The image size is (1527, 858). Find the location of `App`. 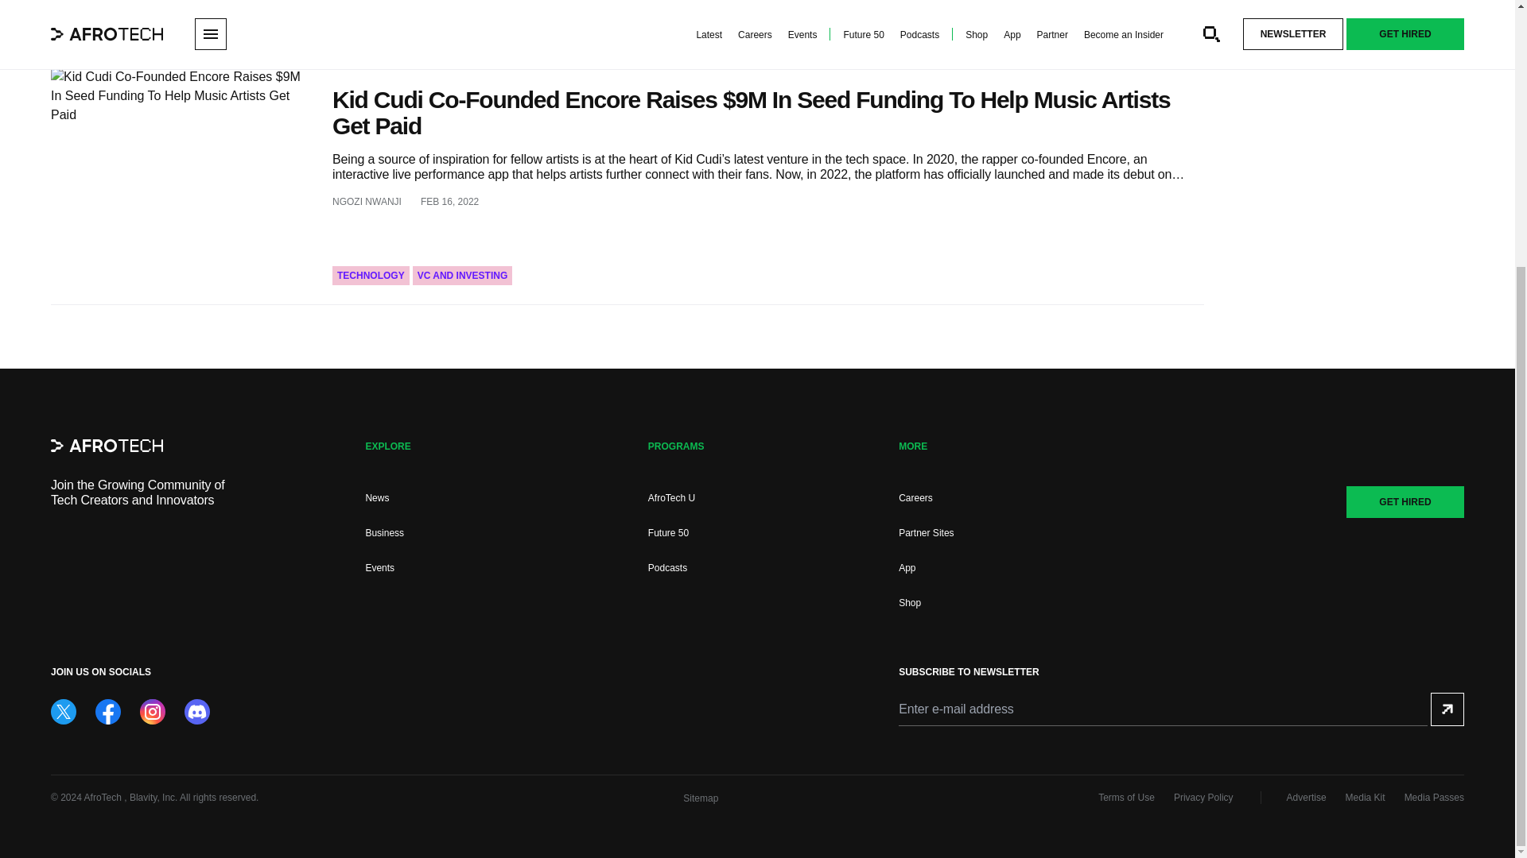

App is located at coordinates (907, 568).